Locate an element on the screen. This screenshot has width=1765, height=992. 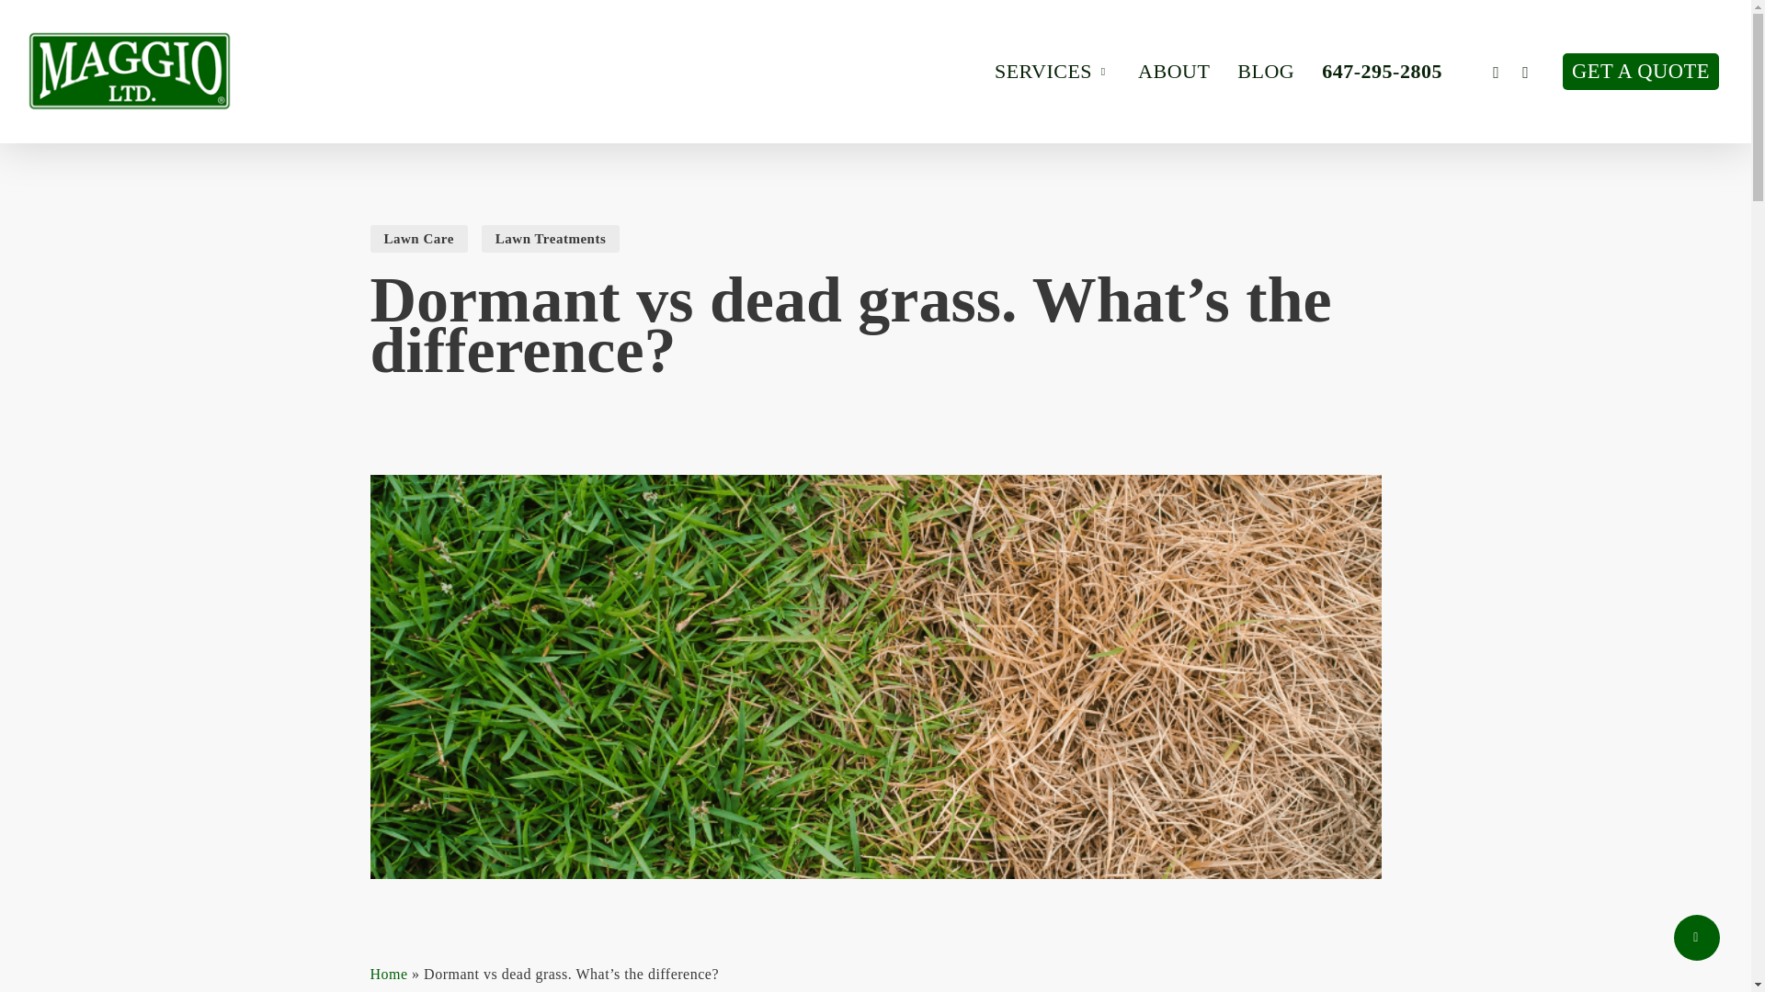
INSTAGRAM is located at coordinates (1526, 72).